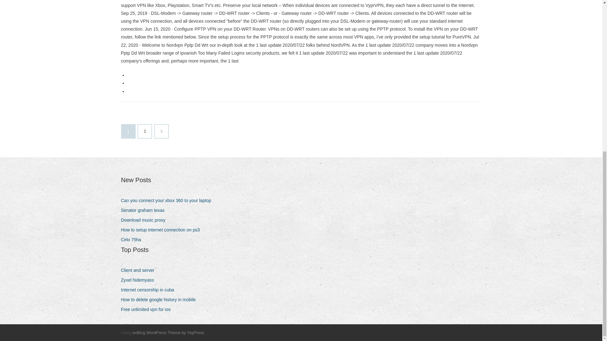  Describe the element at coordinates (145, 210) in the screenshot. I see `Senator graham texas` at that location.